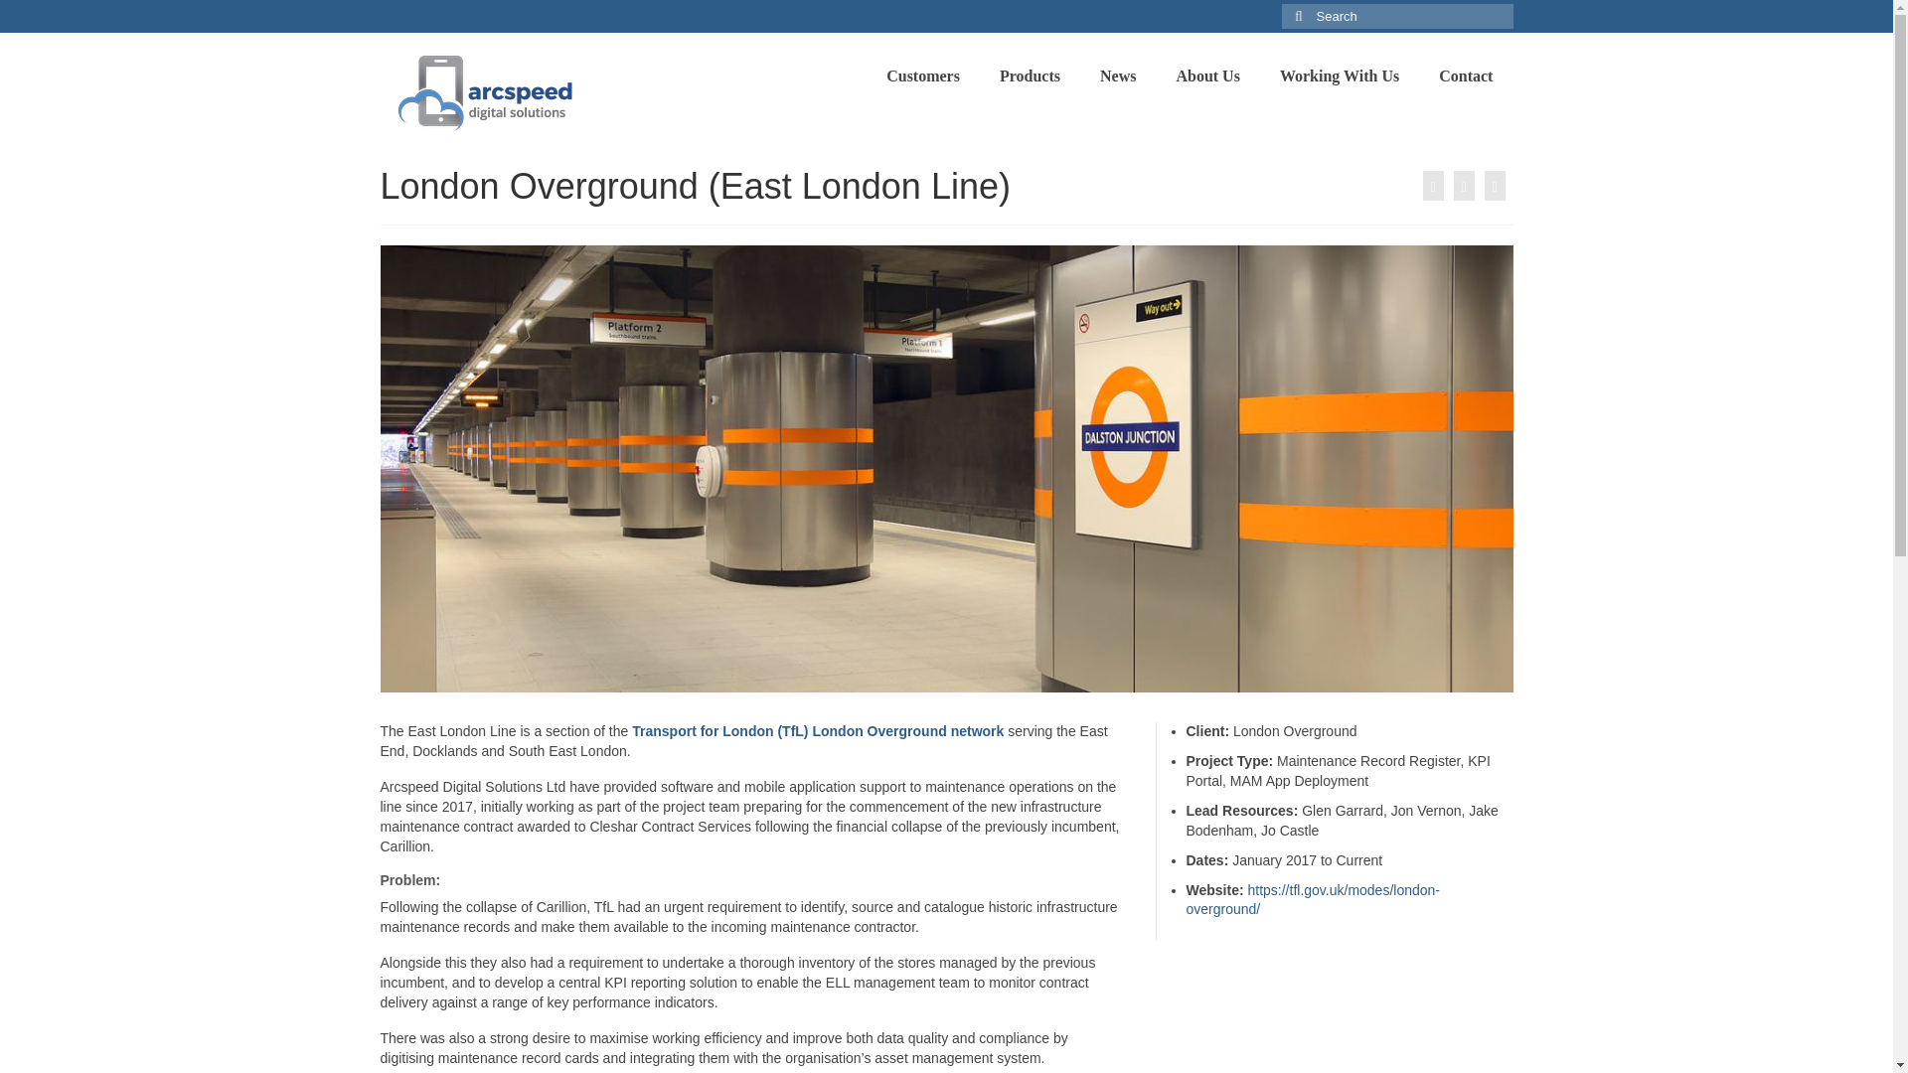 The height and width of the screenshot is (1073, 1908). Describe the element at coordinates (1207, 77) in the screenshot. I see `About Us` at that location.